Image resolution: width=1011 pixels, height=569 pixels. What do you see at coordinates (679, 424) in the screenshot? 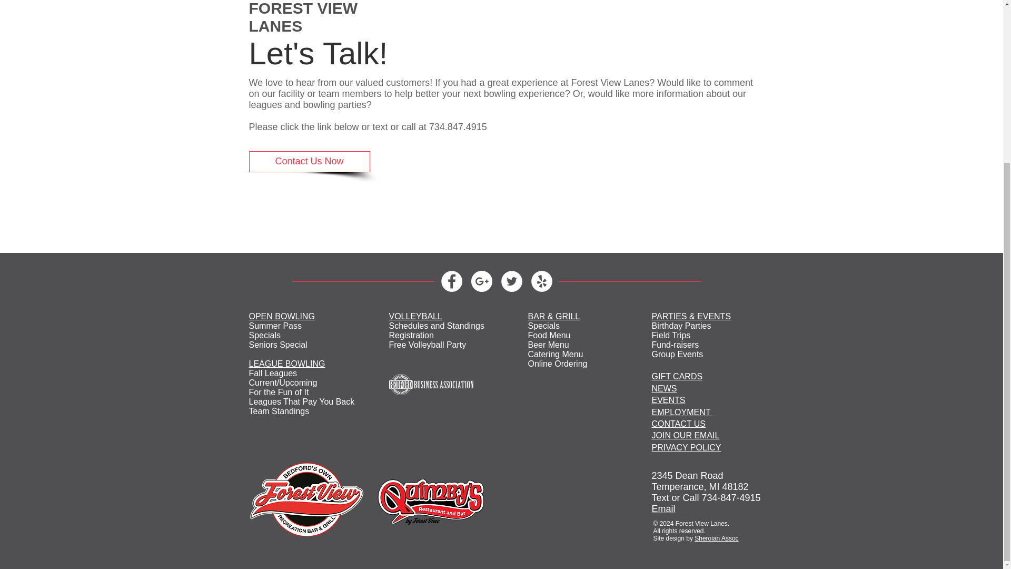
I see `CONTACT US` at bounding box center [679, 424].